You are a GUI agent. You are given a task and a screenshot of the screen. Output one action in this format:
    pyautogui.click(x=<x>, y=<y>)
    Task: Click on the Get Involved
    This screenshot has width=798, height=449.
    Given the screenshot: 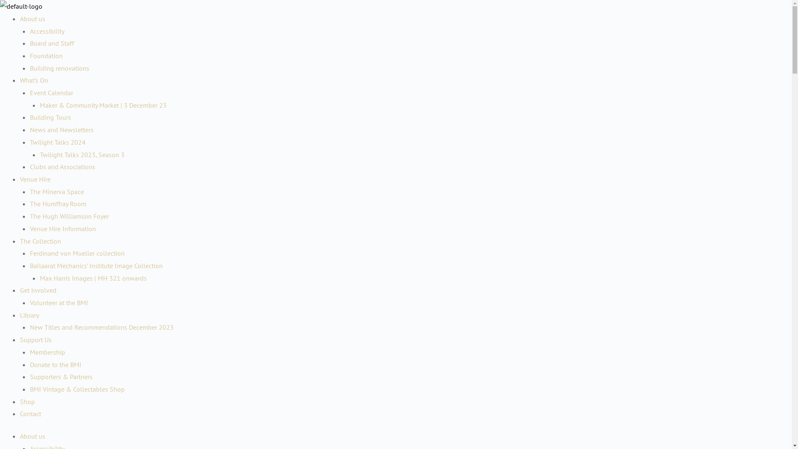 What is the action you would take?
    pyautogui.click(x=38, y=290)
    